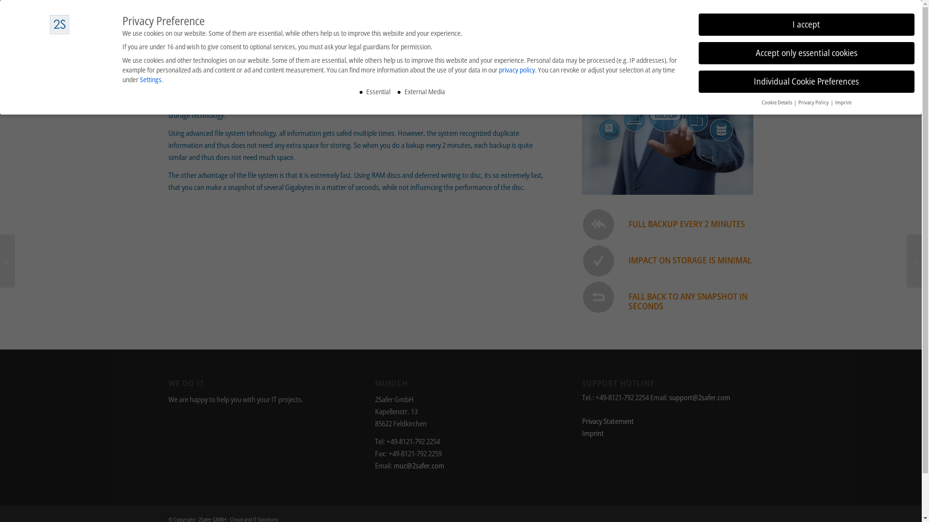 Image resolution: width=929 pixels, height=522 pixels. Describe the element at coordinates (419, 465) in the screenshot. I see `muc@2safer.com` at that location.